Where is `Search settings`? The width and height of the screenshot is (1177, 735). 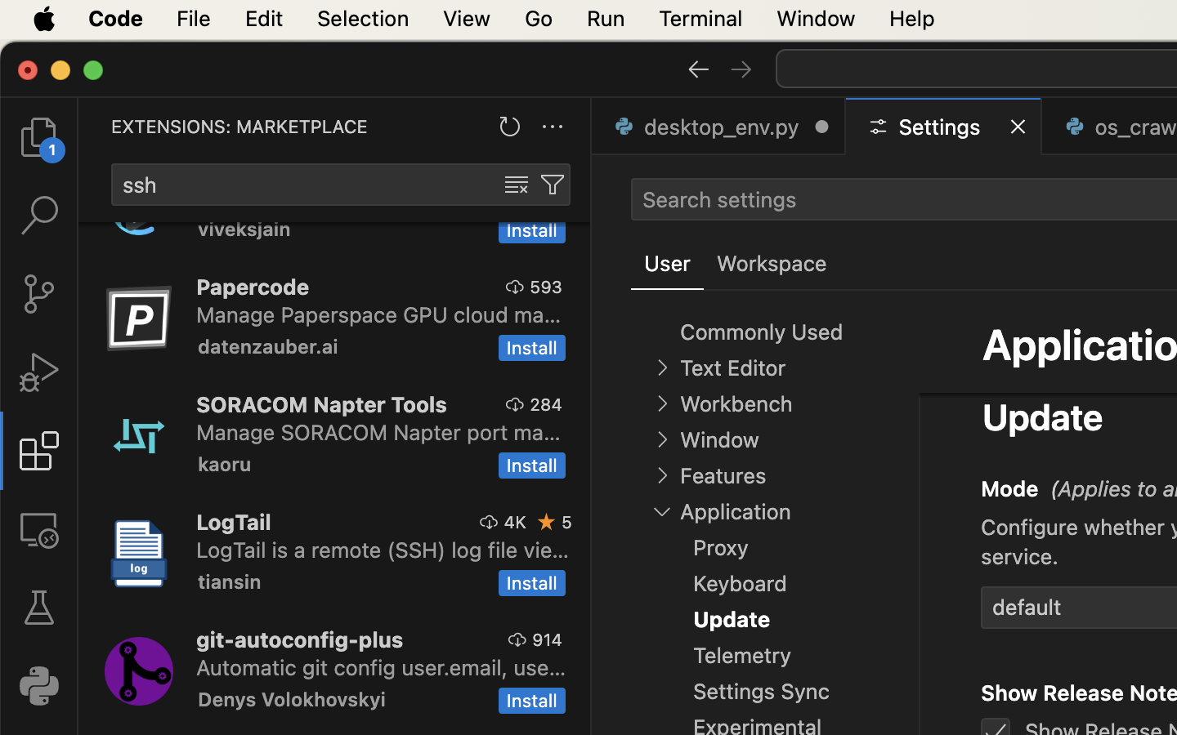
Search settings is located at coordinates (719, 199).